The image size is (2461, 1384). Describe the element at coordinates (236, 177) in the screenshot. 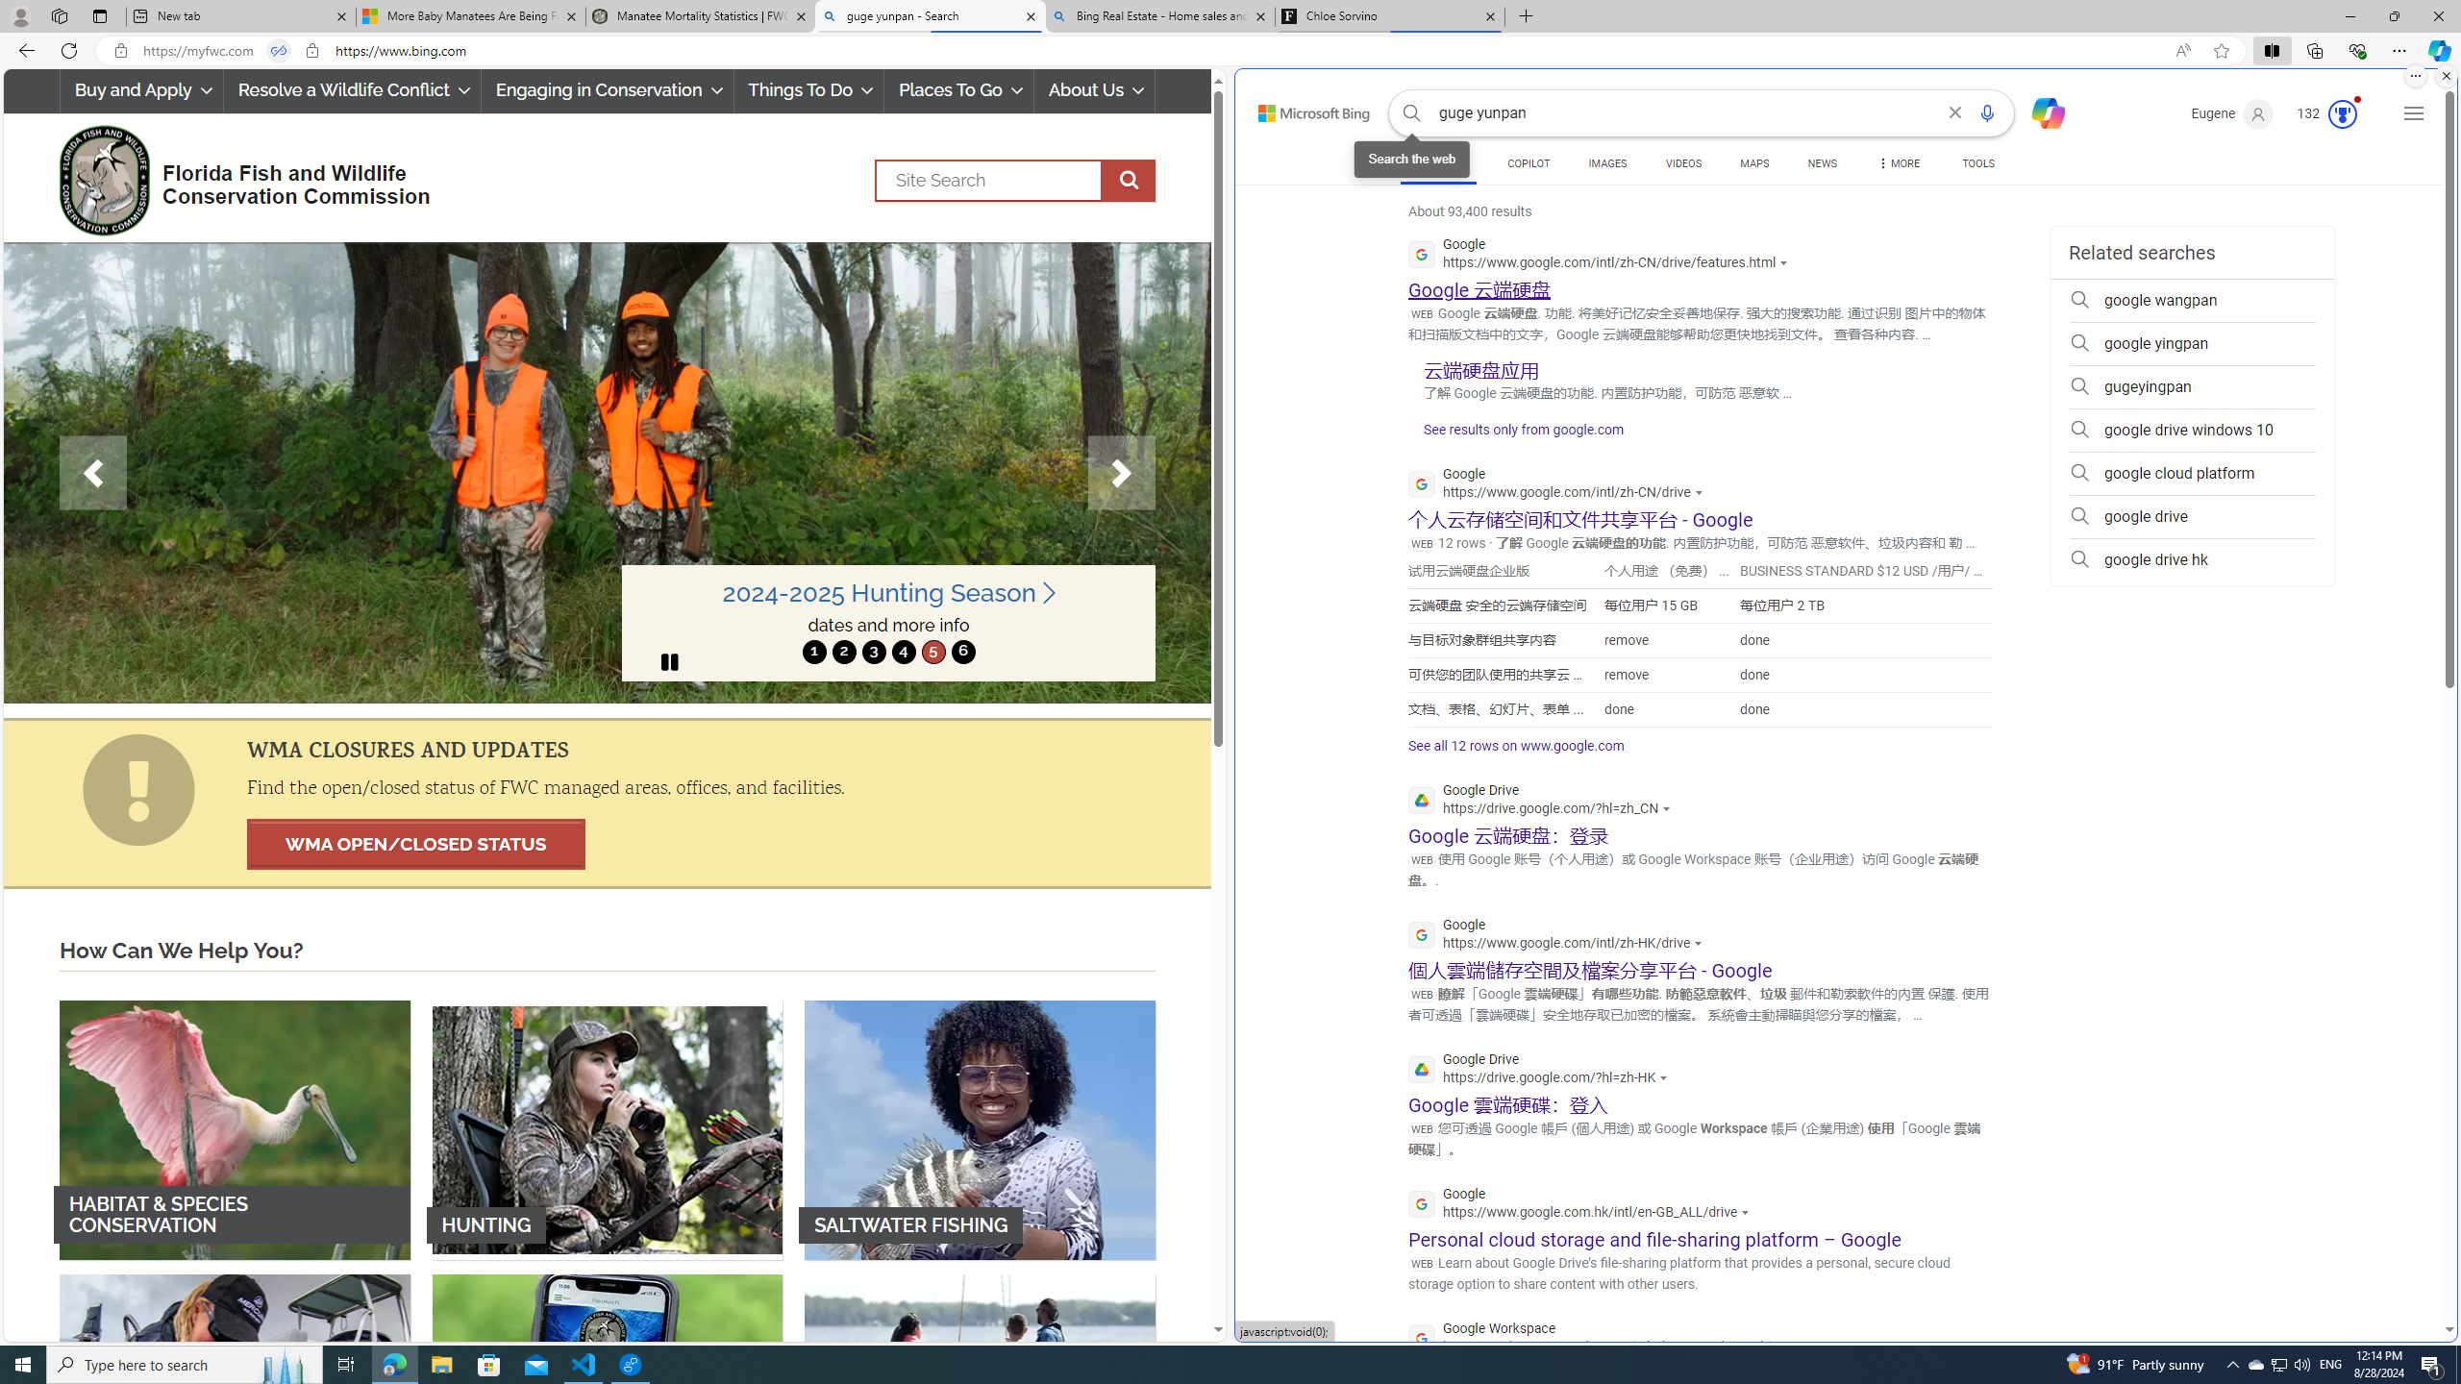

I see `FWC Logo Florida Fish and Wildlife Conservation Commission` at that location.